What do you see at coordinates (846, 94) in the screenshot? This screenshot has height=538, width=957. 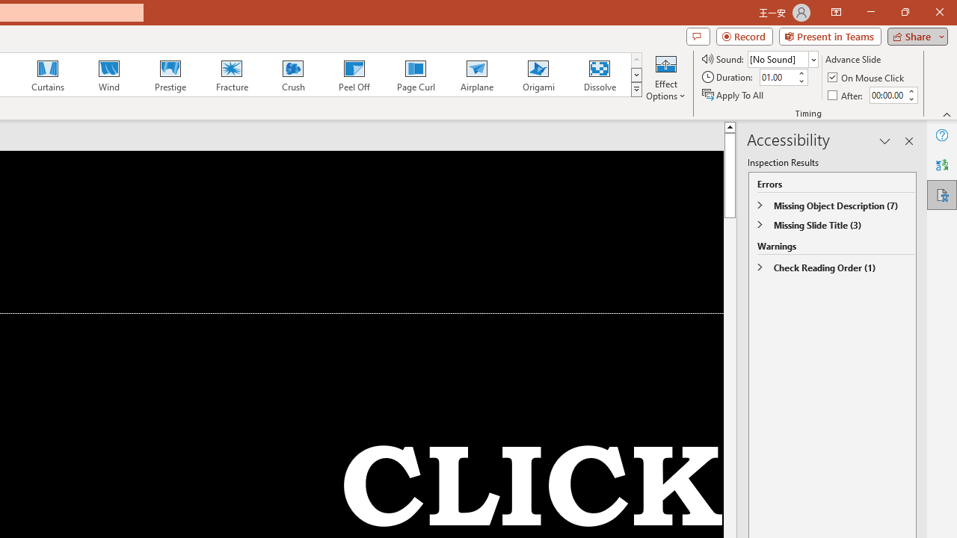 I see `After` at bounding box center [846, 94].